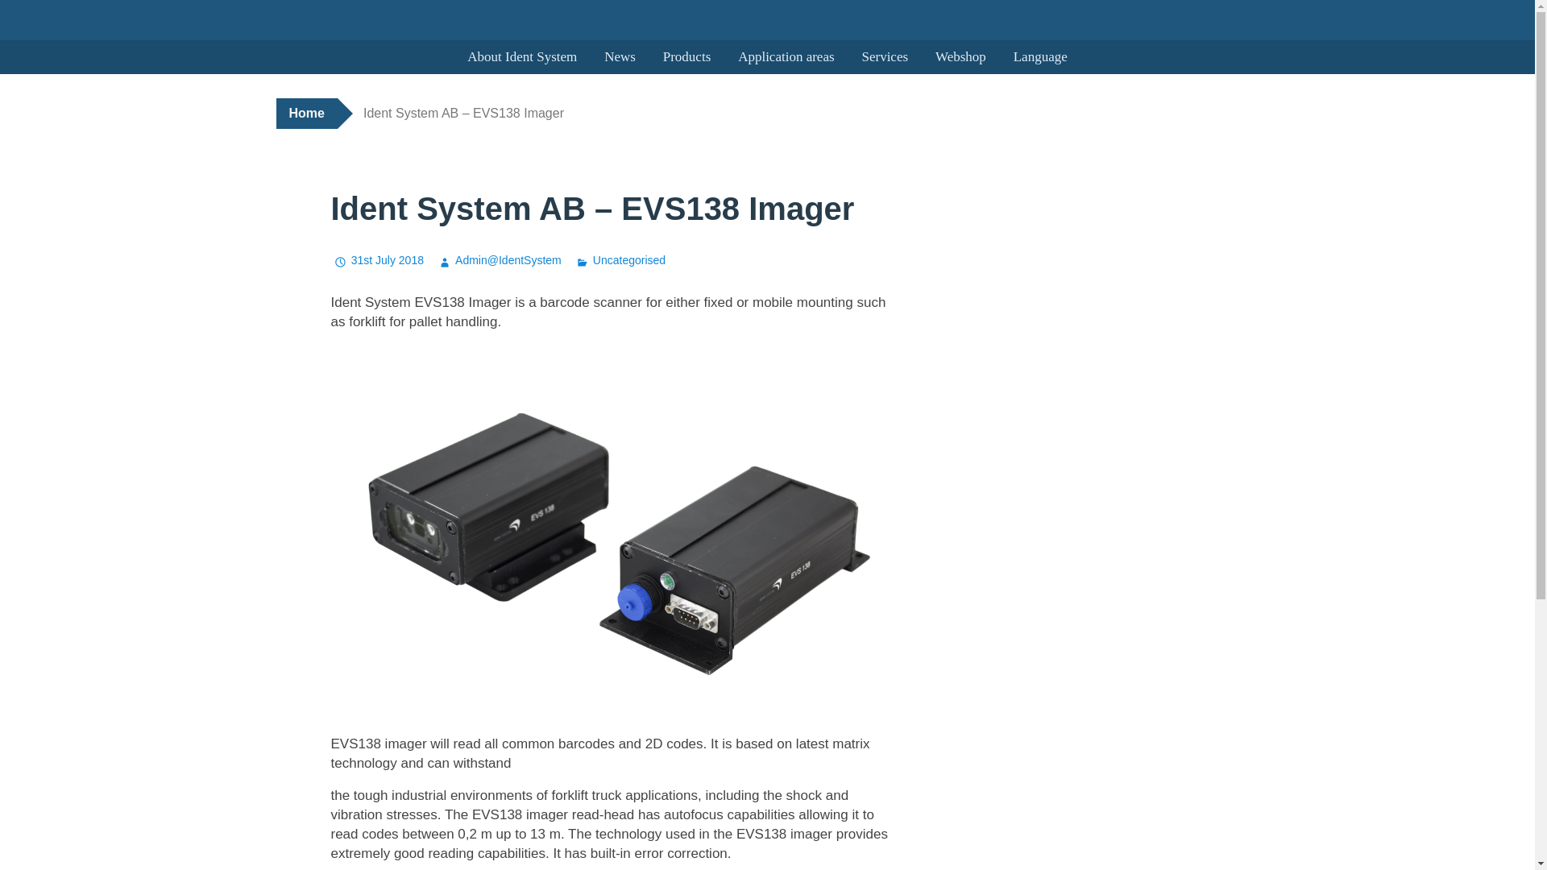  I want to click on IDENTSYSTEM AB, so click(131, 56).